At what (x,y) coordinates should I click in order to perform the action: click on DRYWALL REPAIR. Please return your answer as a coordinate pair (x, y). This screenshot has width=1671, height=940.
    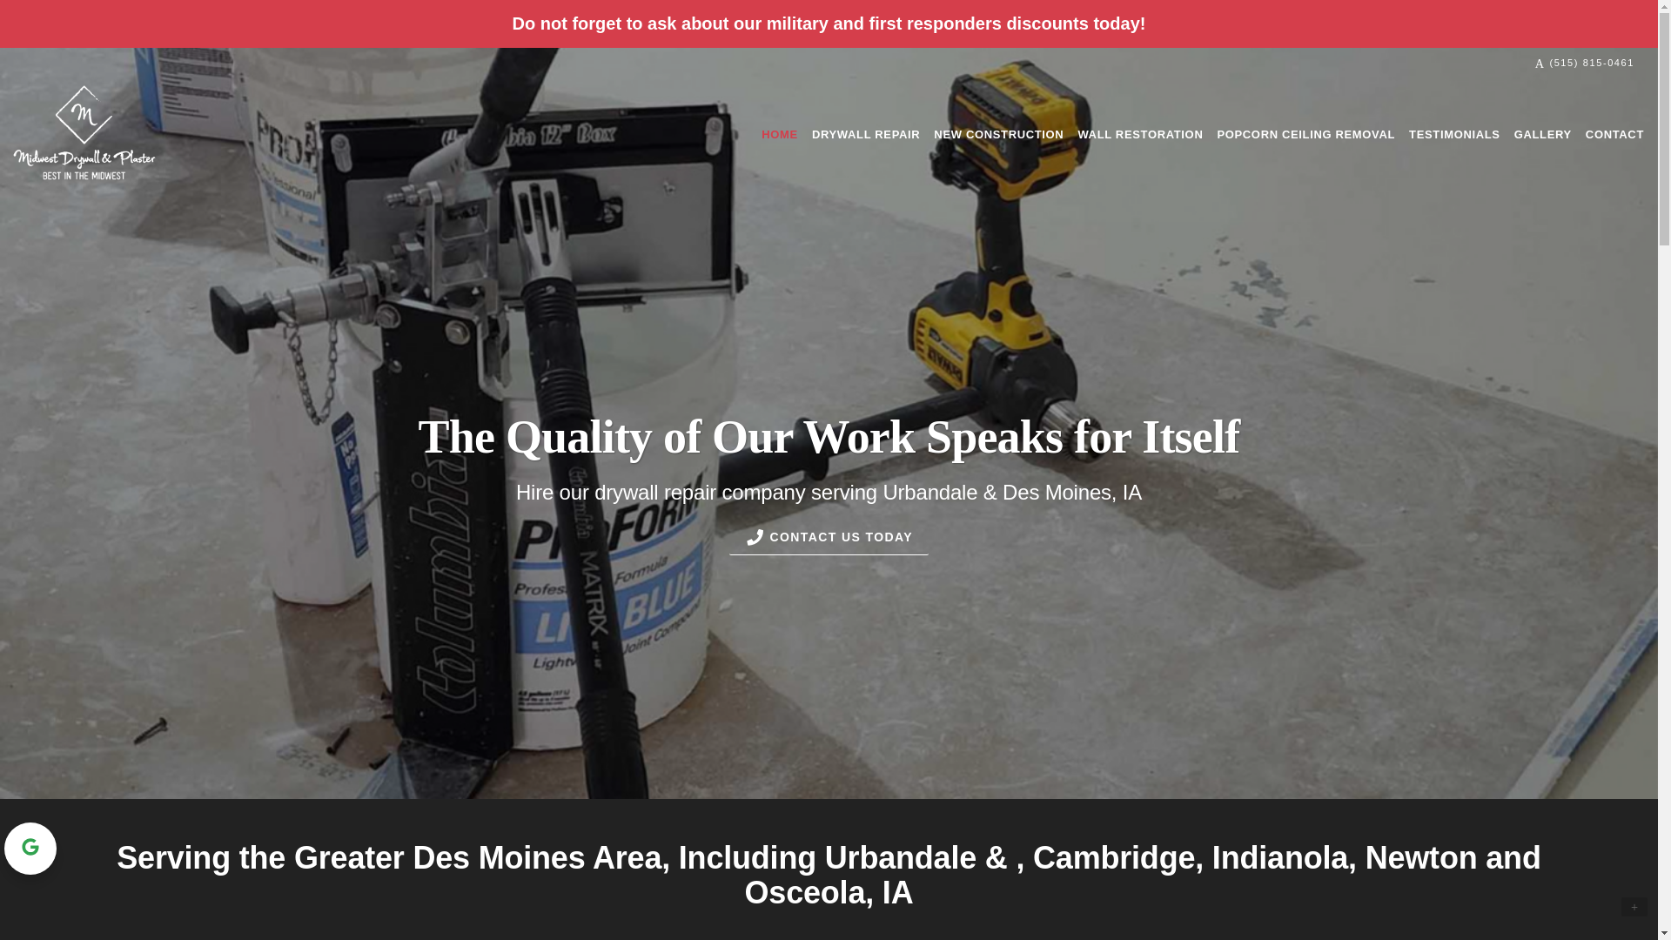
    Looking at the image, I should click on (866, 134).